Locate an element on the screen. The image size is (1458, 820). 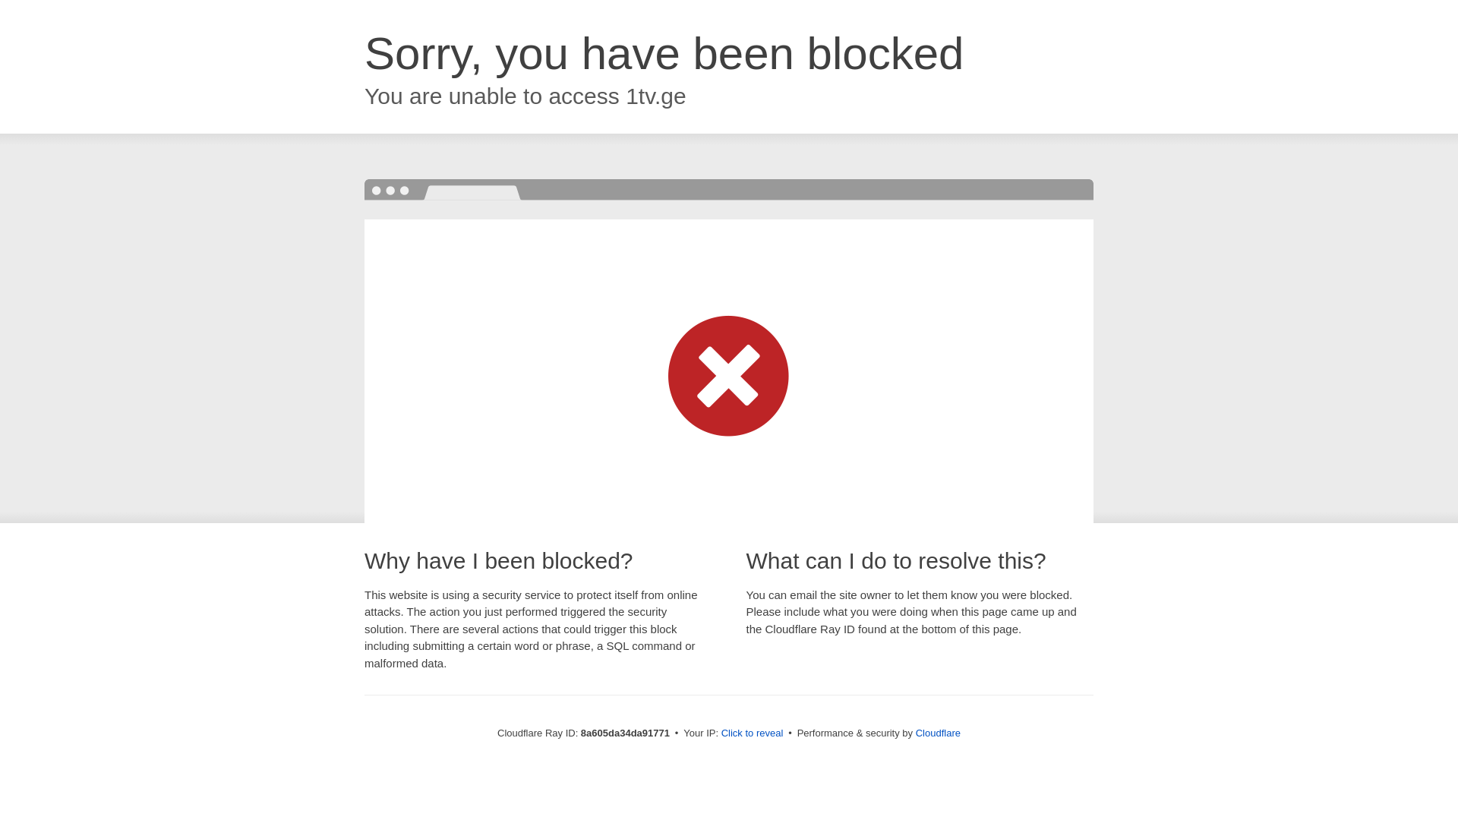
Click to reveal is located at coordinates (753, 733).